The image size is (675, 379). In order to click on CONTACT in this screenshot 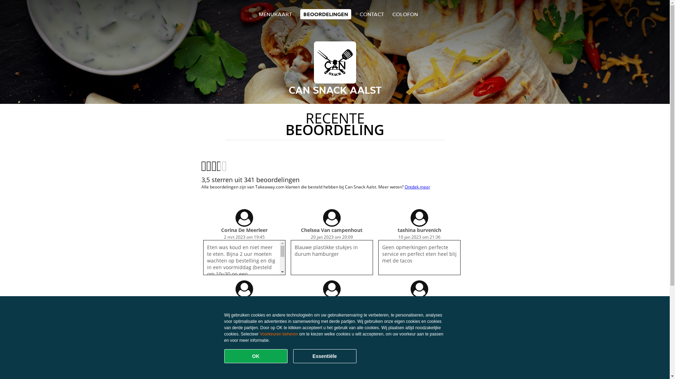, I will do `click(372, 14)`.